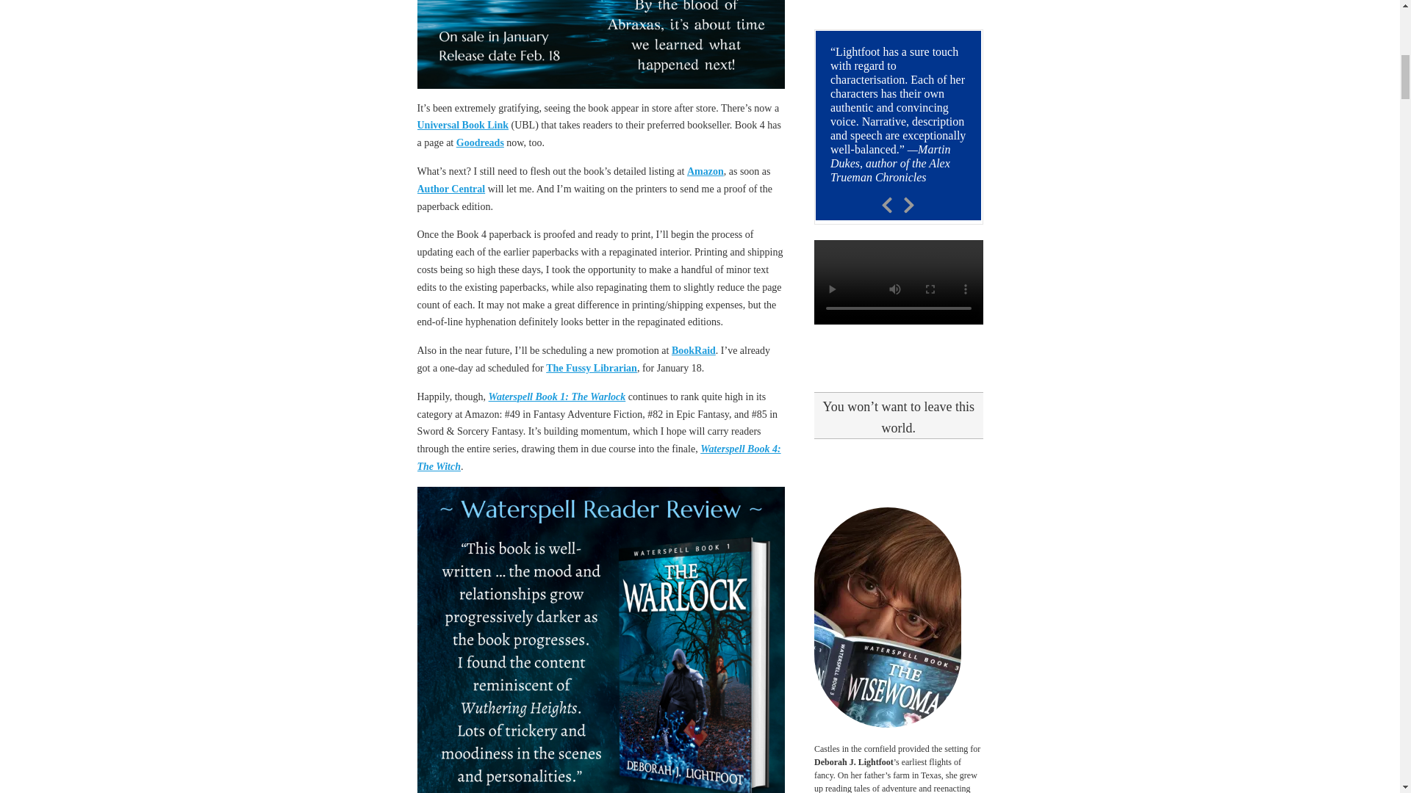 This screenshot has width=1411, height=793. What do you see at coordinates (693, 350) in the screenshot?
I see `BookRaid` at bounding box center [693, 350].